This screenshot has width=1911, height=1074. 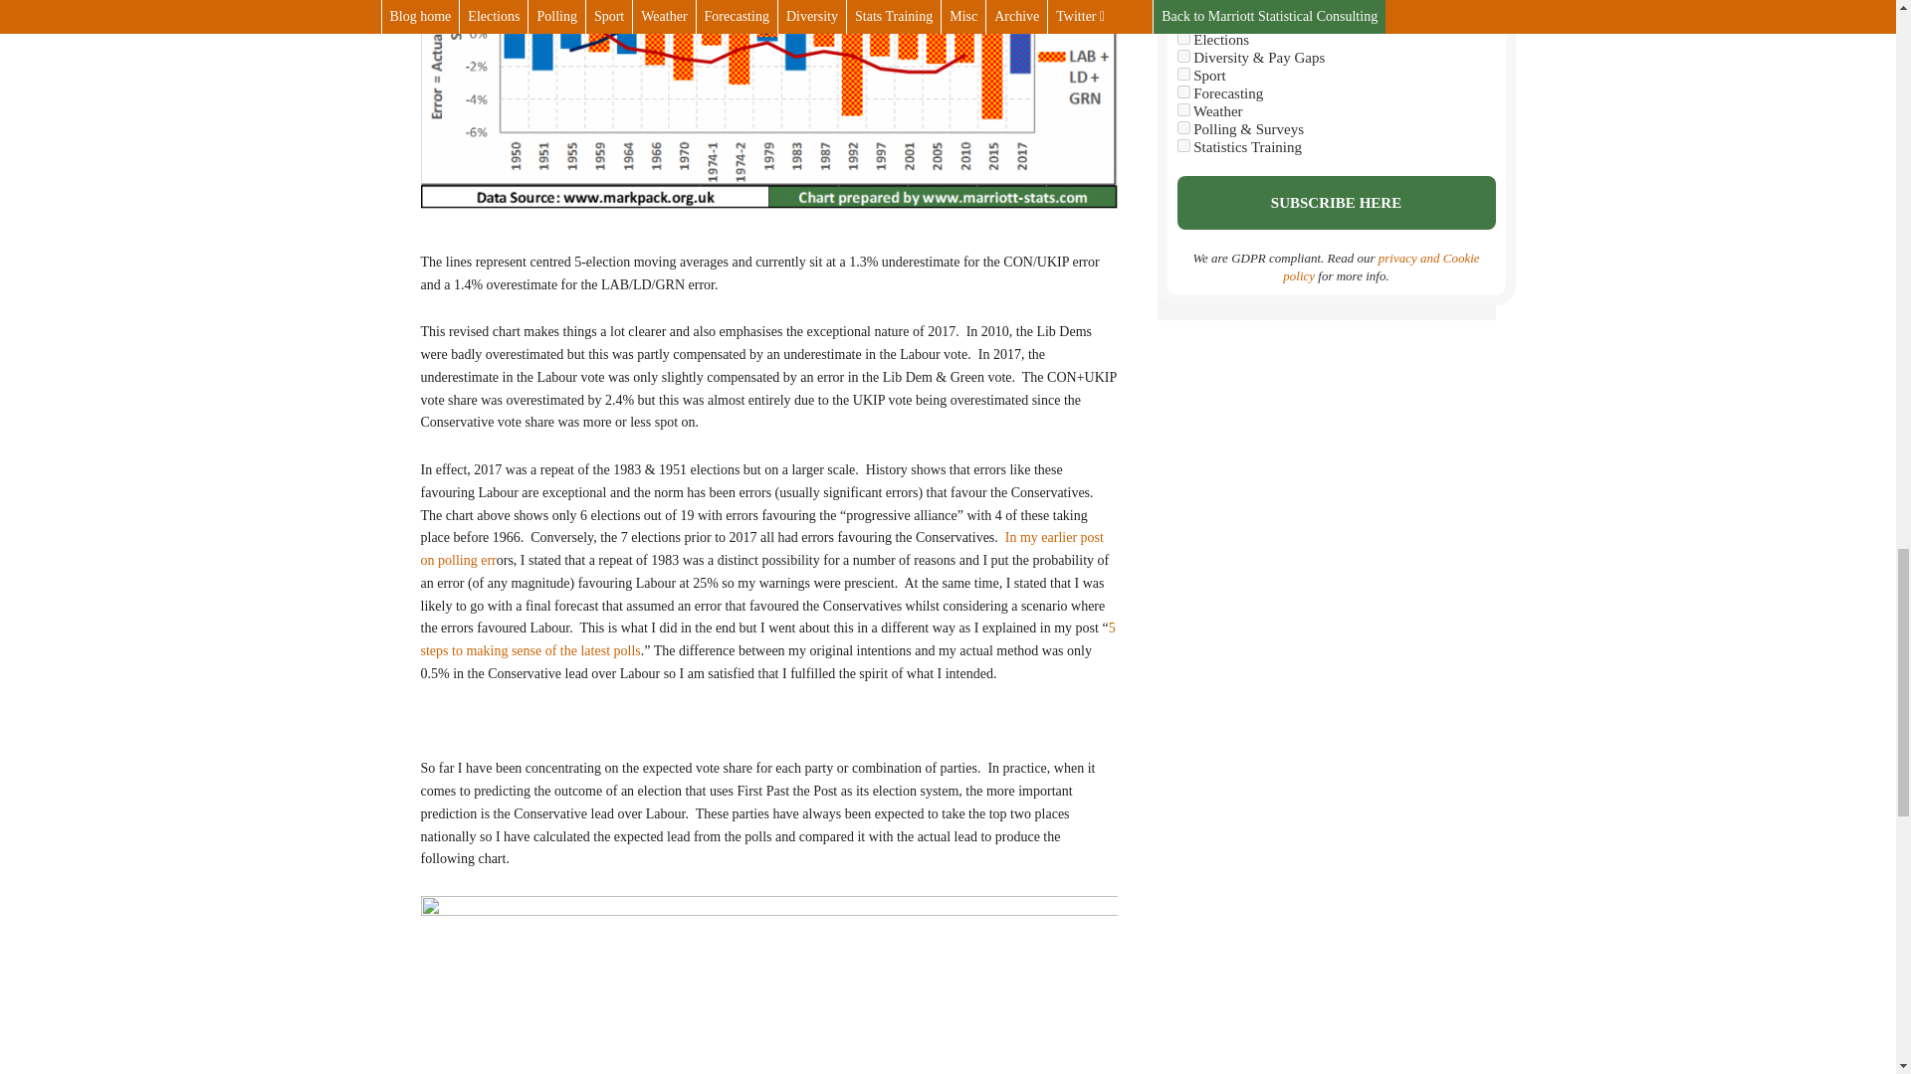 I want to click on 8, so click(x=1182, y=74).